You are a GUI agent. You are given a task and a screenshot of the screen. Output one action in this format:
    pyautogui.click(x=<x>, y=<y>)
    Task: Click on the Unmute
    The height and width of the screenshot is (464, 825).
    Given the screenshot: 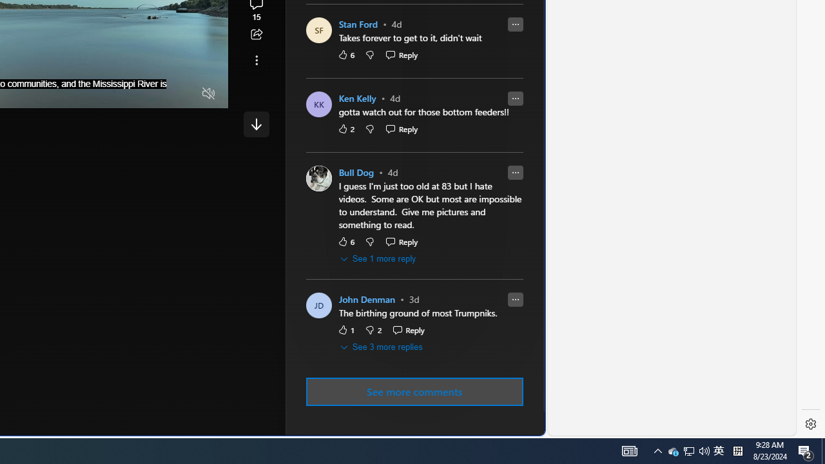 What is the action you would take?
    pyautogui.click(x=209, y=94)
    